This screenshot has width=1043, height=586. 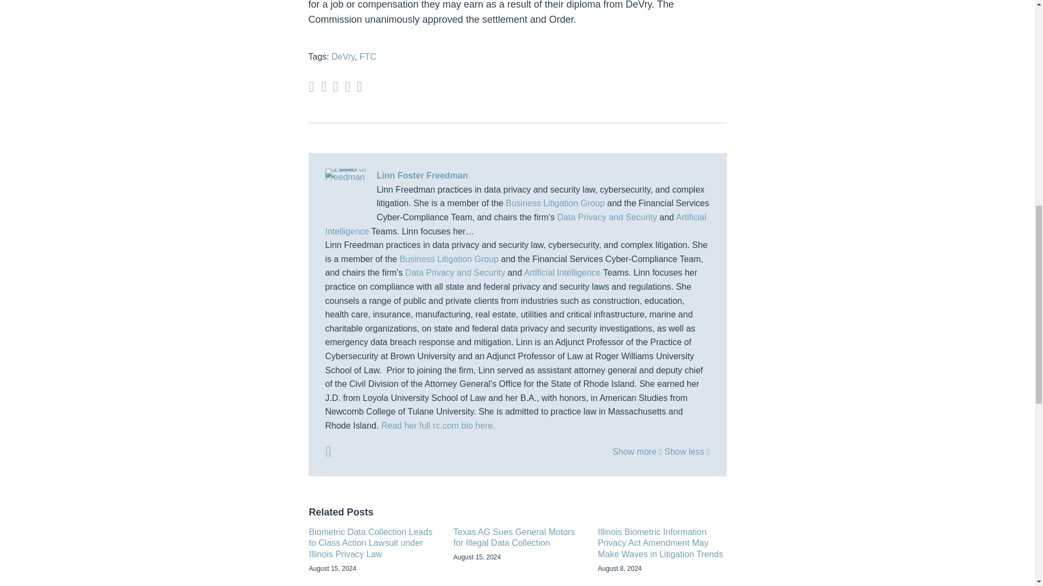 I want to click on Data Privacy and Security, so click(x=607, y=217).